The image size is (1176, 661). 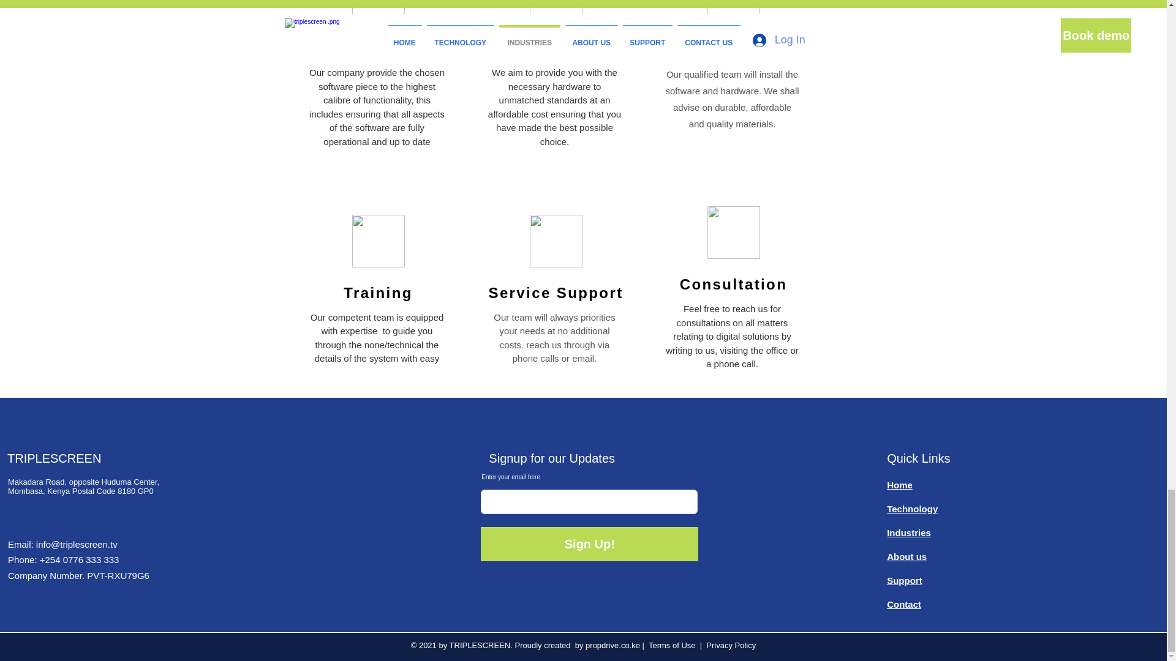 I want to click on Support, so click(x=904, y=580).